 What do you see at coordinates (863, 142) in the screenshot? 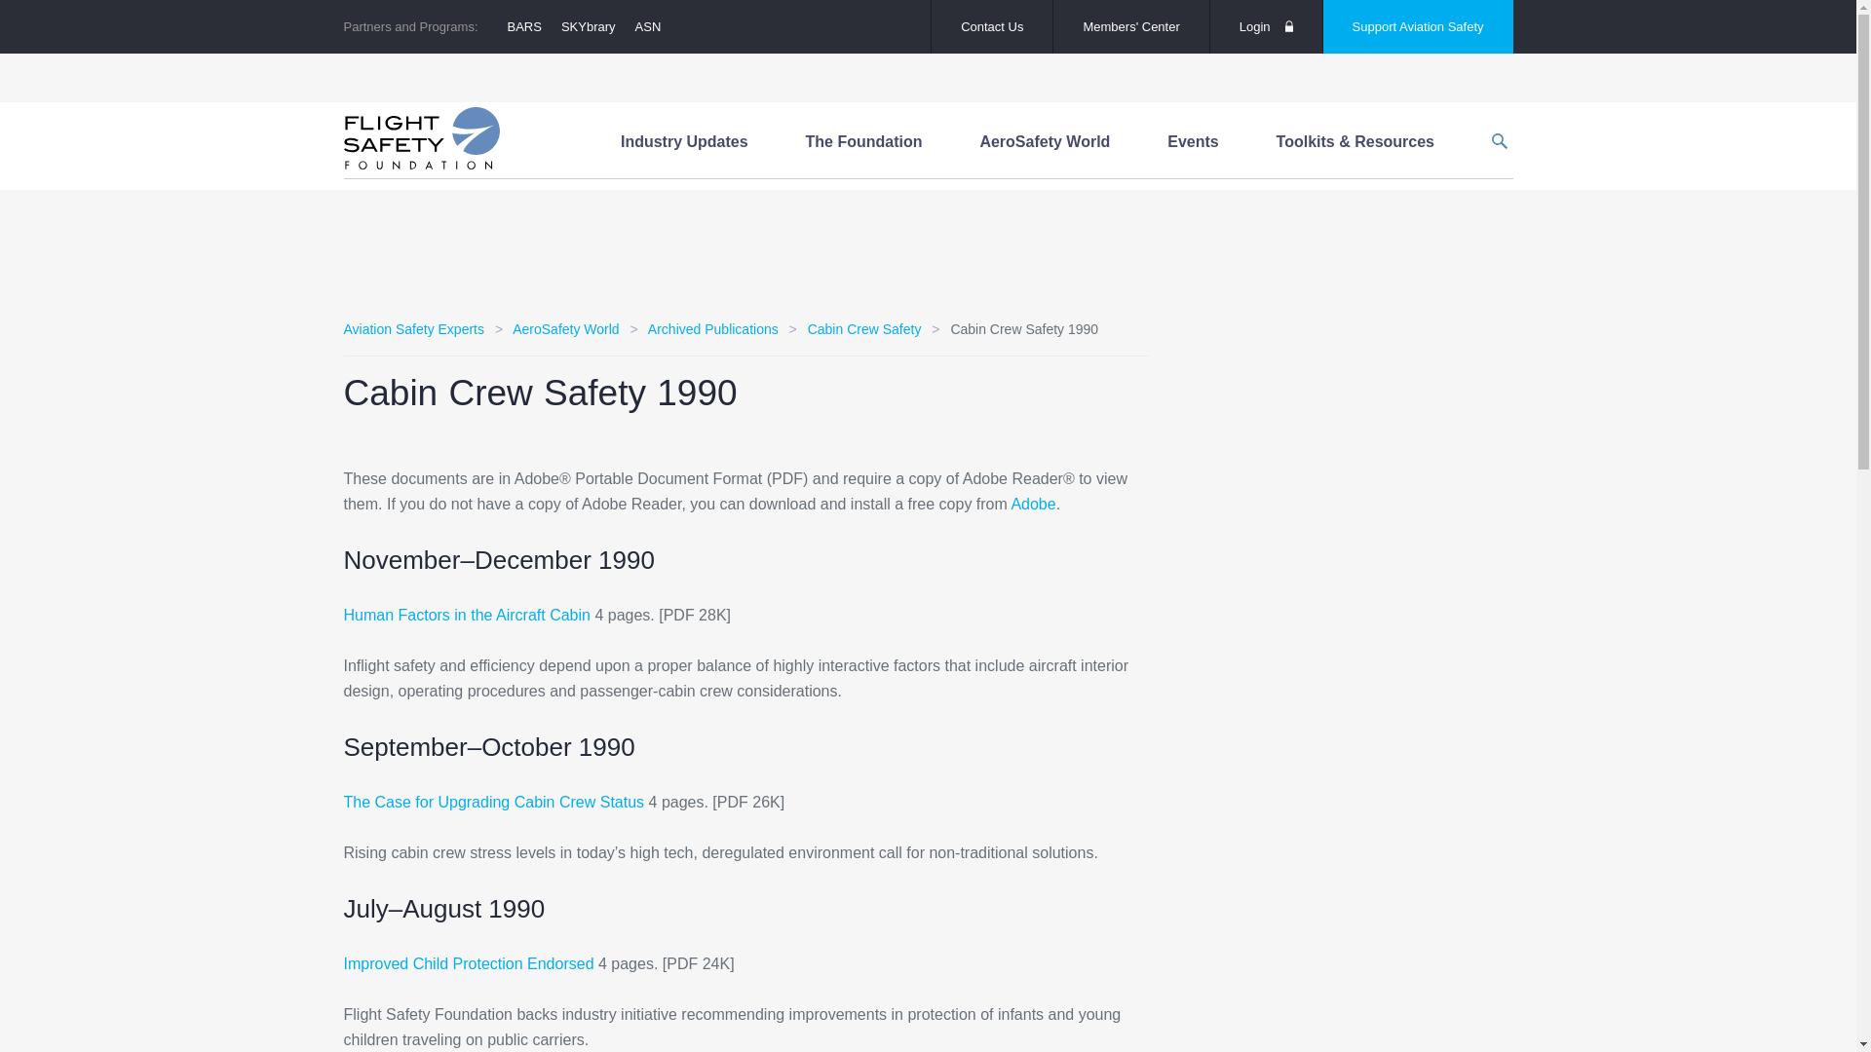
I see `The Foundation` at bounding box center [863, 142].